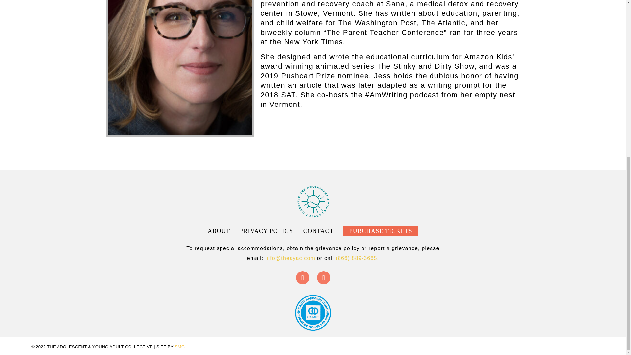 The image size is (631, 355). Describe the element at coordinates (381, 231) in the screenshot. I see `PURCHASE TICKETS` at that location.